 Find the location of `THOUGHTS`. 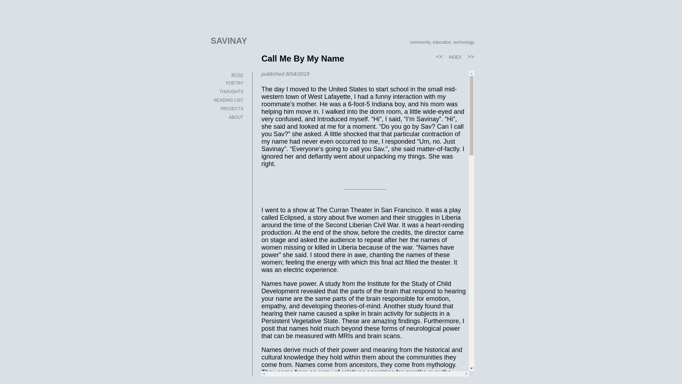

THOUGHTS is located at coordinates (226, 91).